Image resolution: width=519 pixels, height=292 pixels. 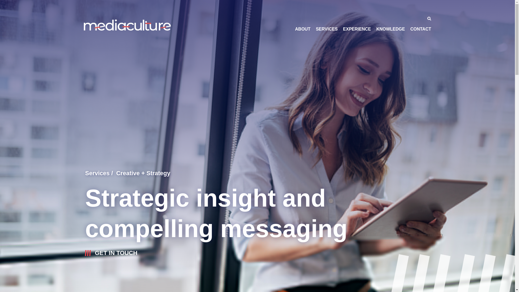 What do you see at coordinates (127, 25) in the screenshot?
I see `Media Culture Reversed Logo` at bounding box center [127, 25].